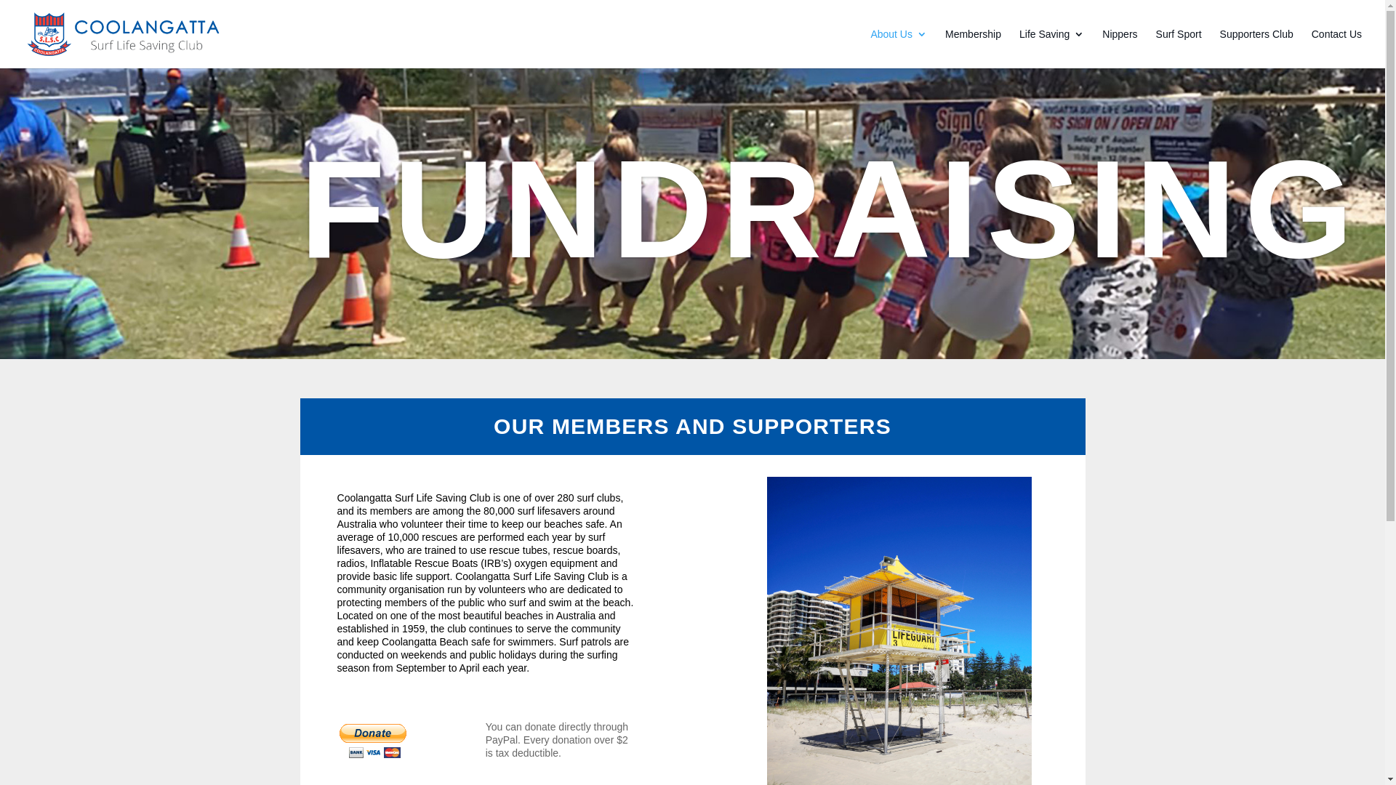 This screenshot has height=785, width=1396. I want to click on Membership, so click(973, 49).